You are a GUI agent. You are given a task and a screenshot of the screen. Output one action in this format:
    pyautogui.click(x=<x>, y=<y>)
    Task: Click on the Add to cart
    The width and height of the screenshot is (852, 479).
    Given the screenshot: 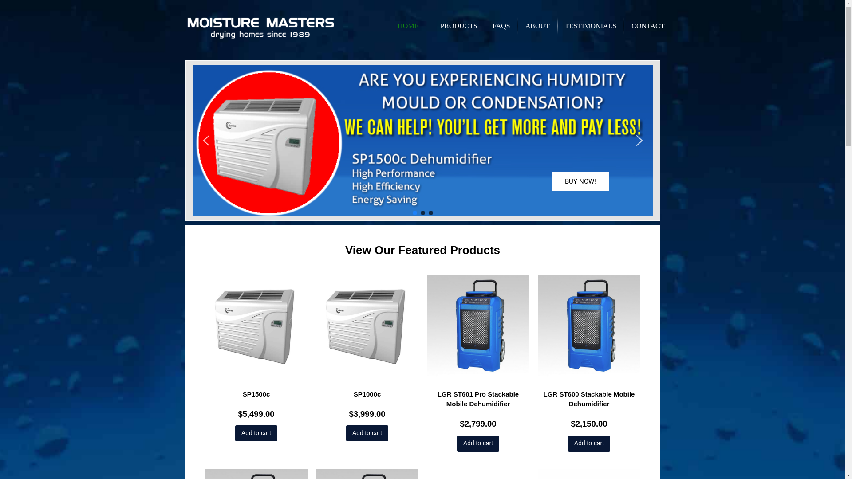 What is the action you would take?
    pyautogui.click(x=256, y=433)
    